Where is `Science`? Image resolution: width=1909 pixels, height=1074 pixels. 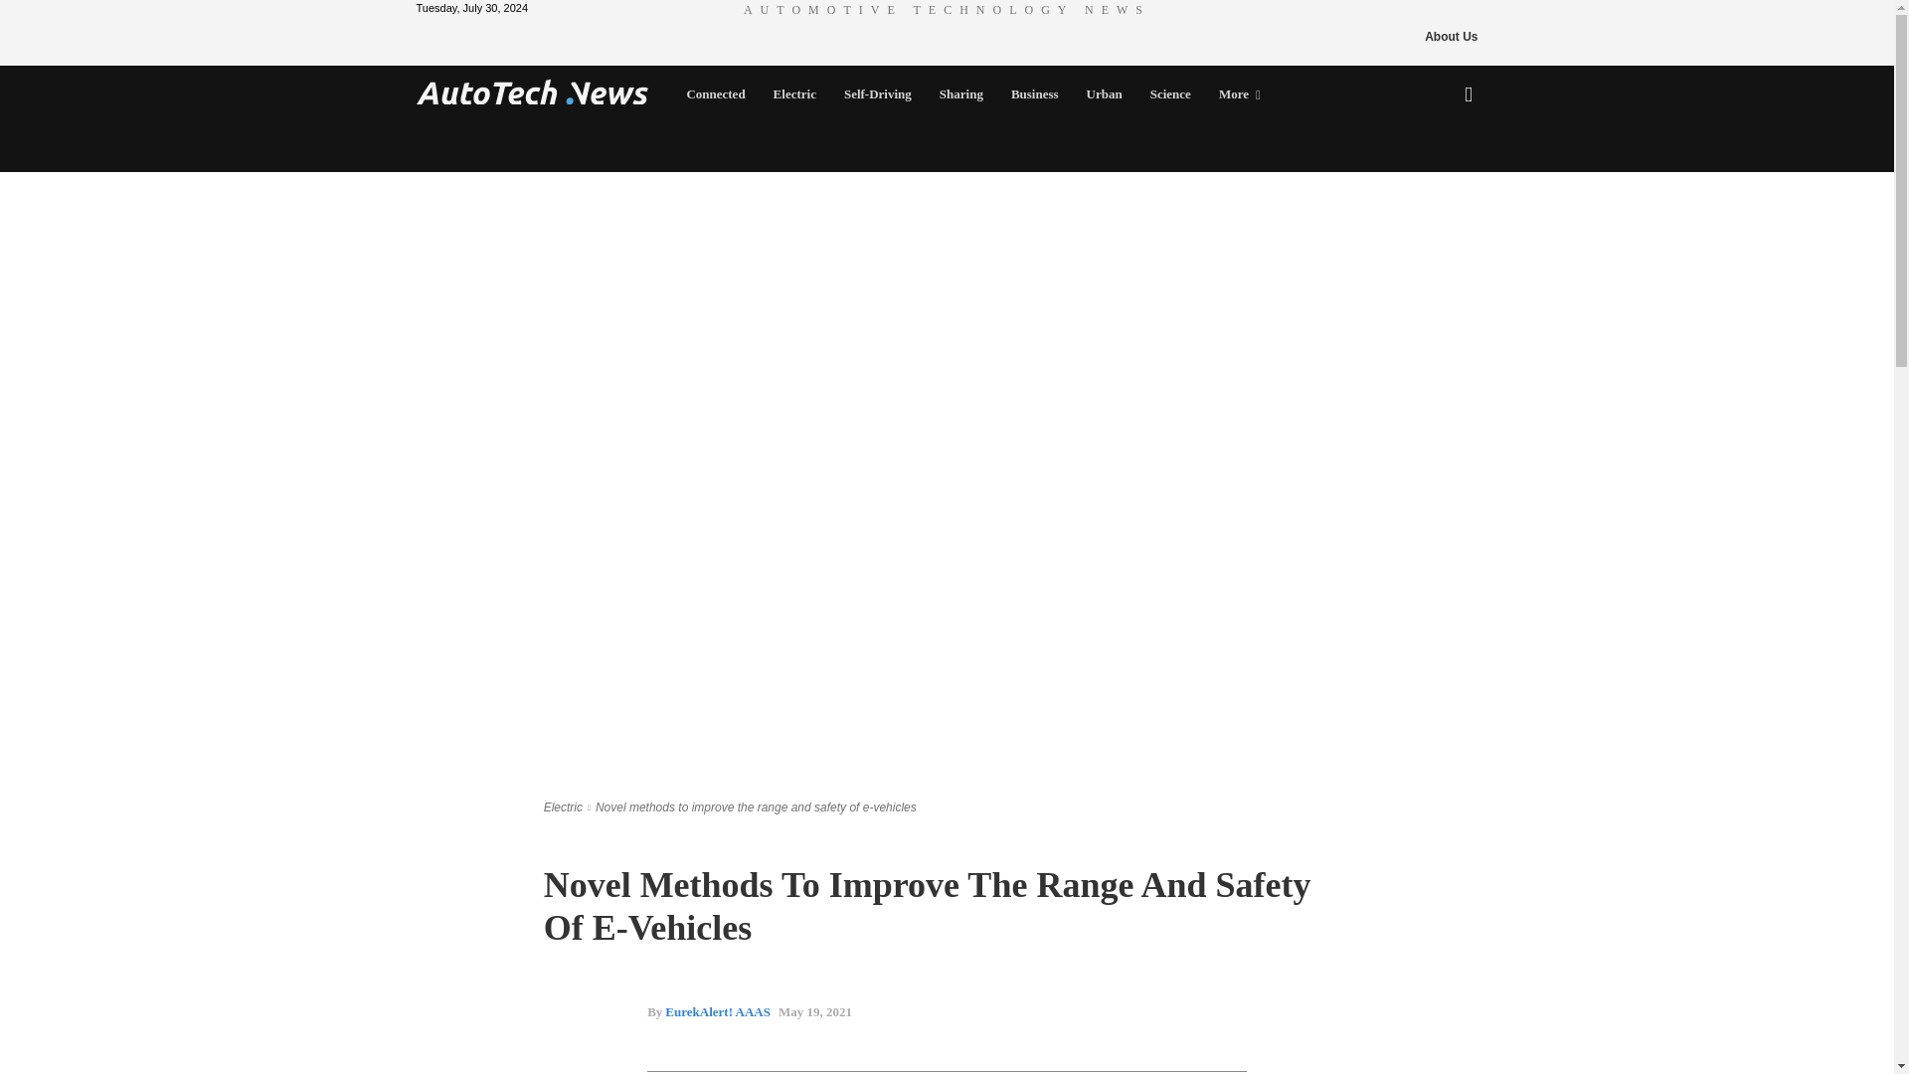 Science is located at coordinates (1169, 93).